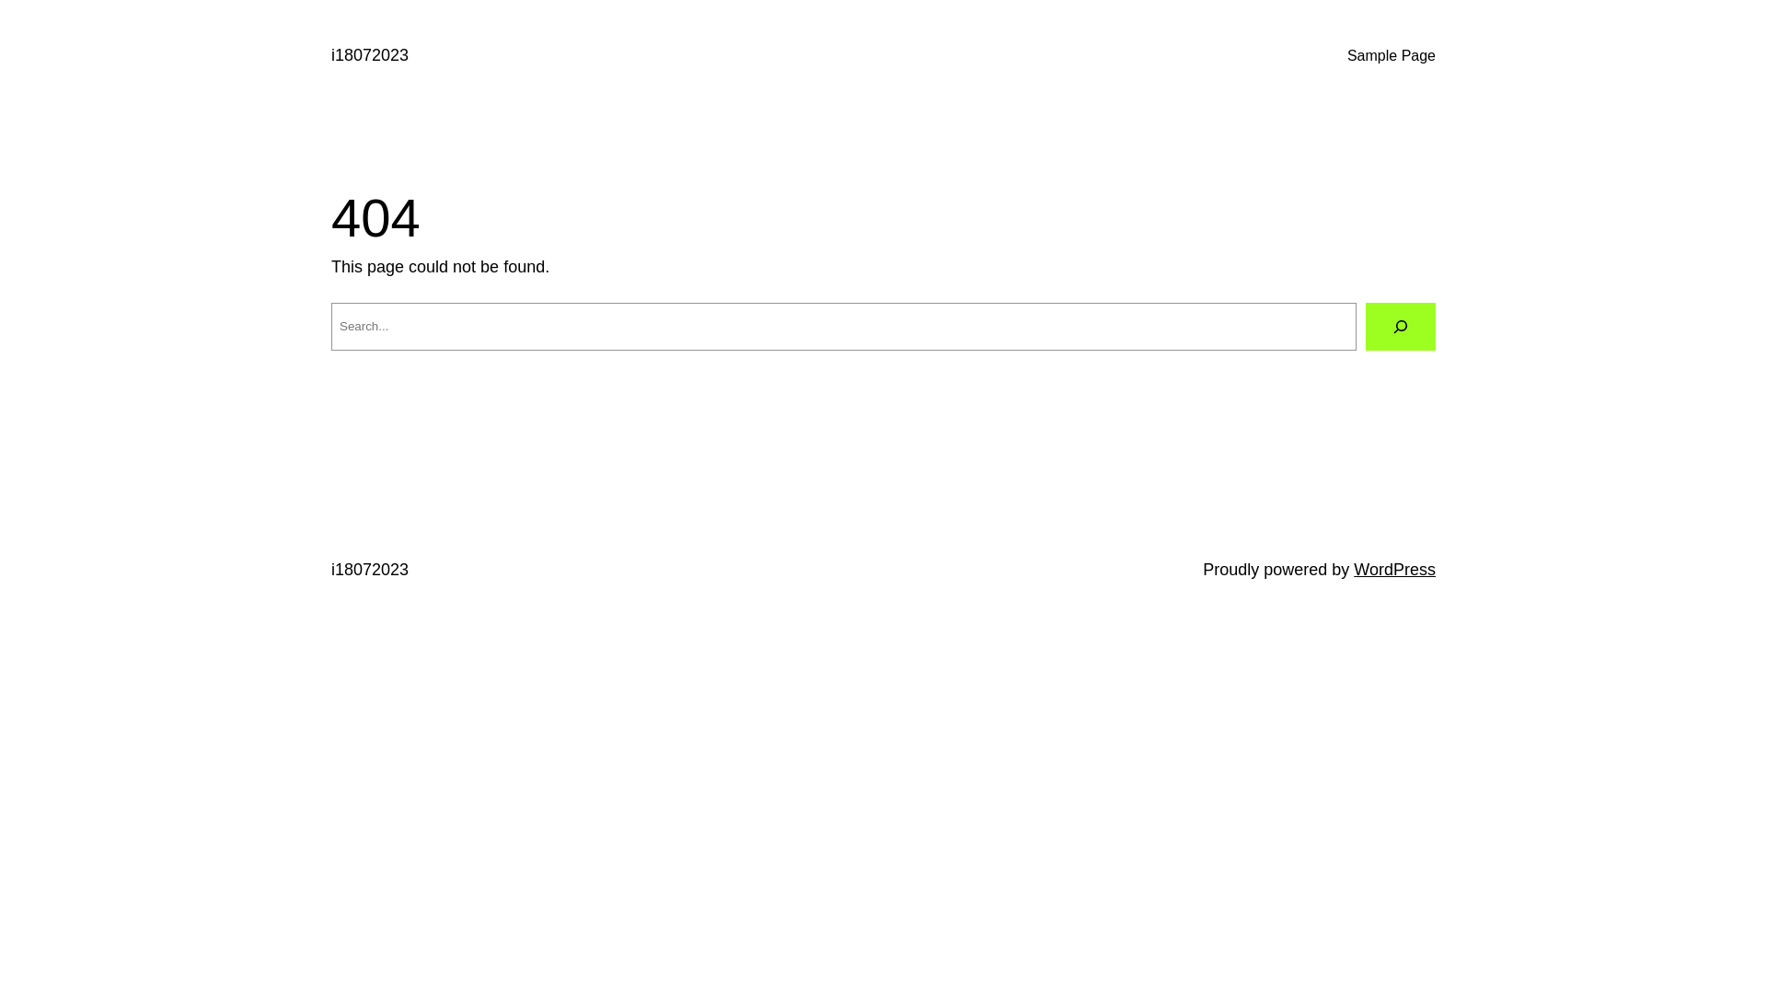  I want to click on i18072023, so click(370, 55).